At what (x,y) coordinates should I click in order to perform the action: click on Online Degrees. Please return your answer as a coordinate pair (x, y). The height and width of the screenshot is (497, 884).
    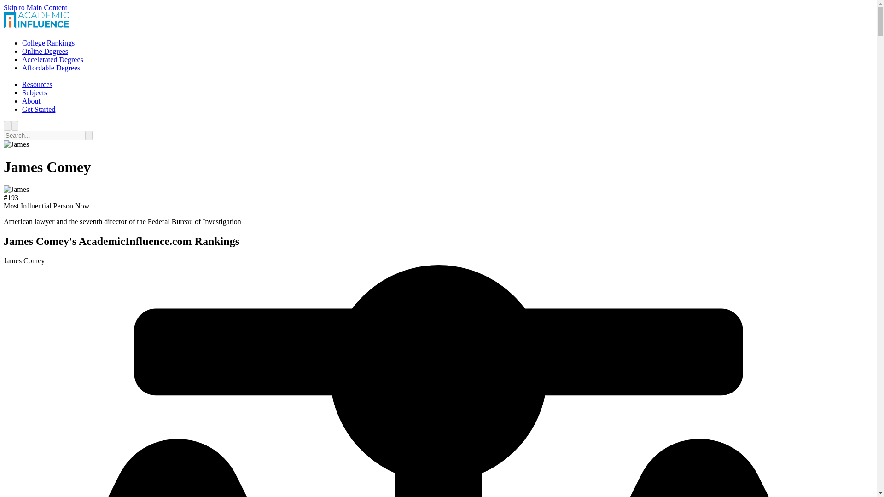
    Looking at the image, I should click on (45, 51).